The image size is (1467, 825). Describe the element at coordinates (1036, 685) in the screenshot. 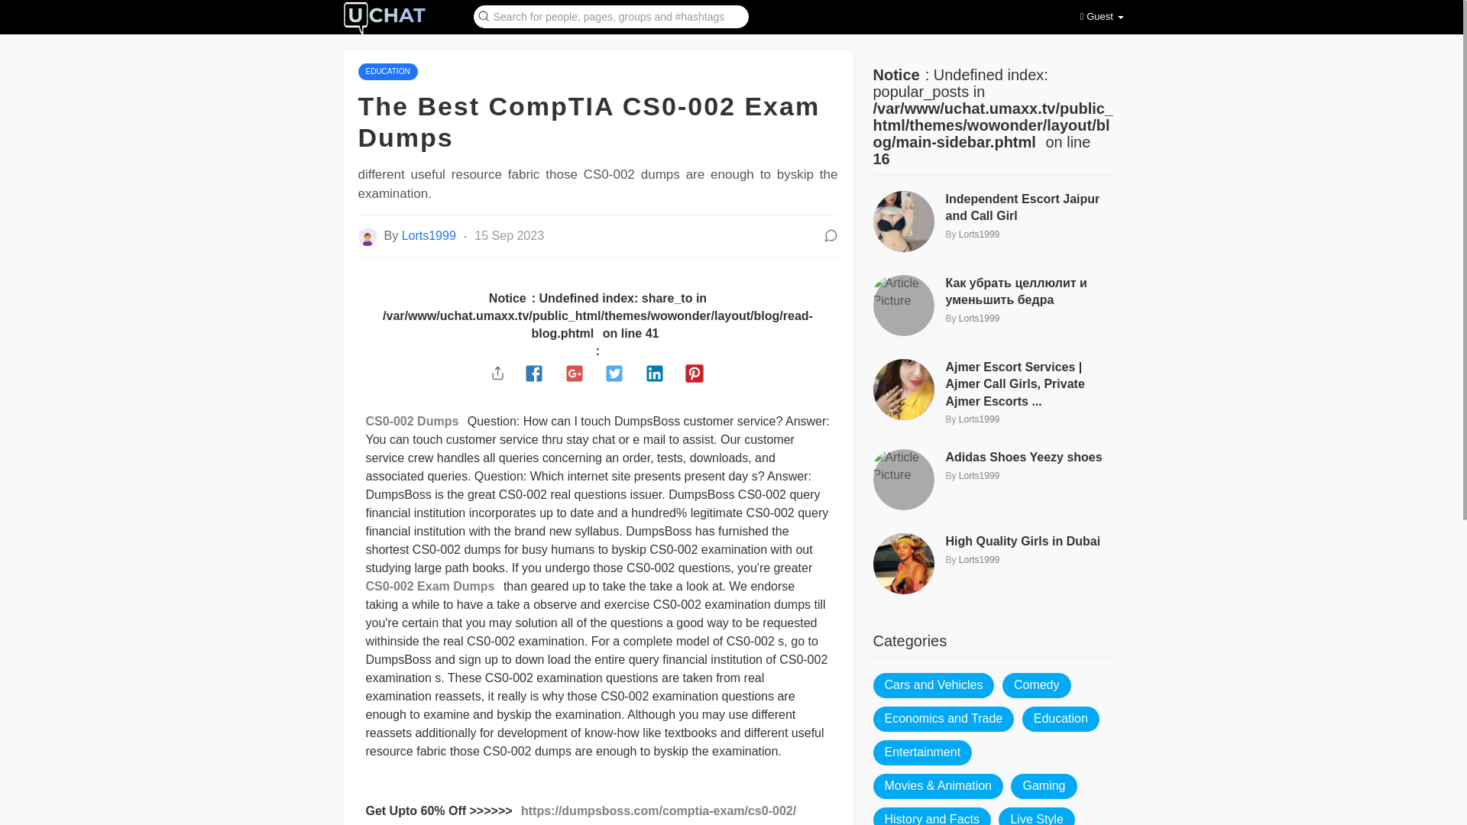

I see `Comedy` at that location.